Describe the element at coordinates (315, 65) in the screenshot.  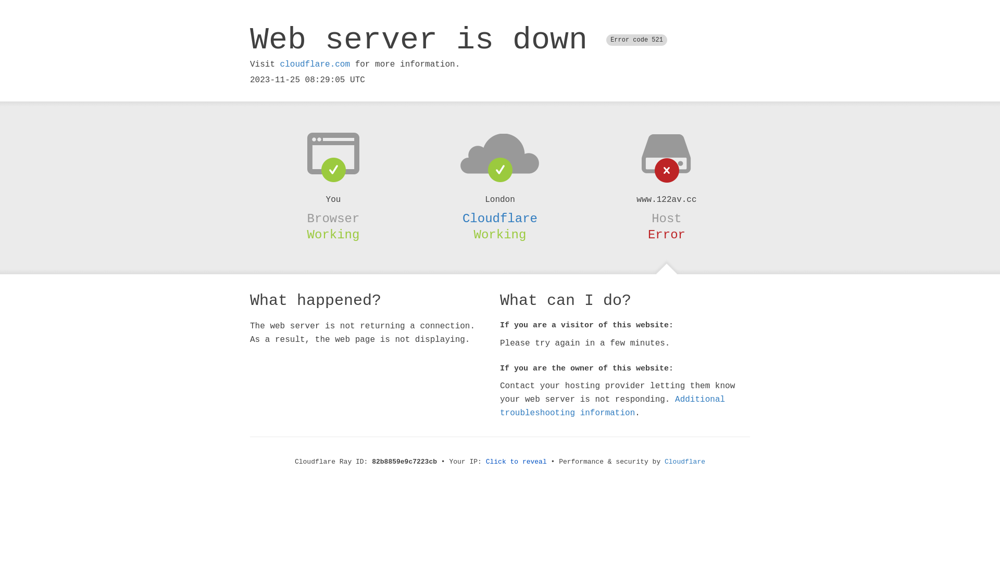
I see `cloudflare.com` at that location.